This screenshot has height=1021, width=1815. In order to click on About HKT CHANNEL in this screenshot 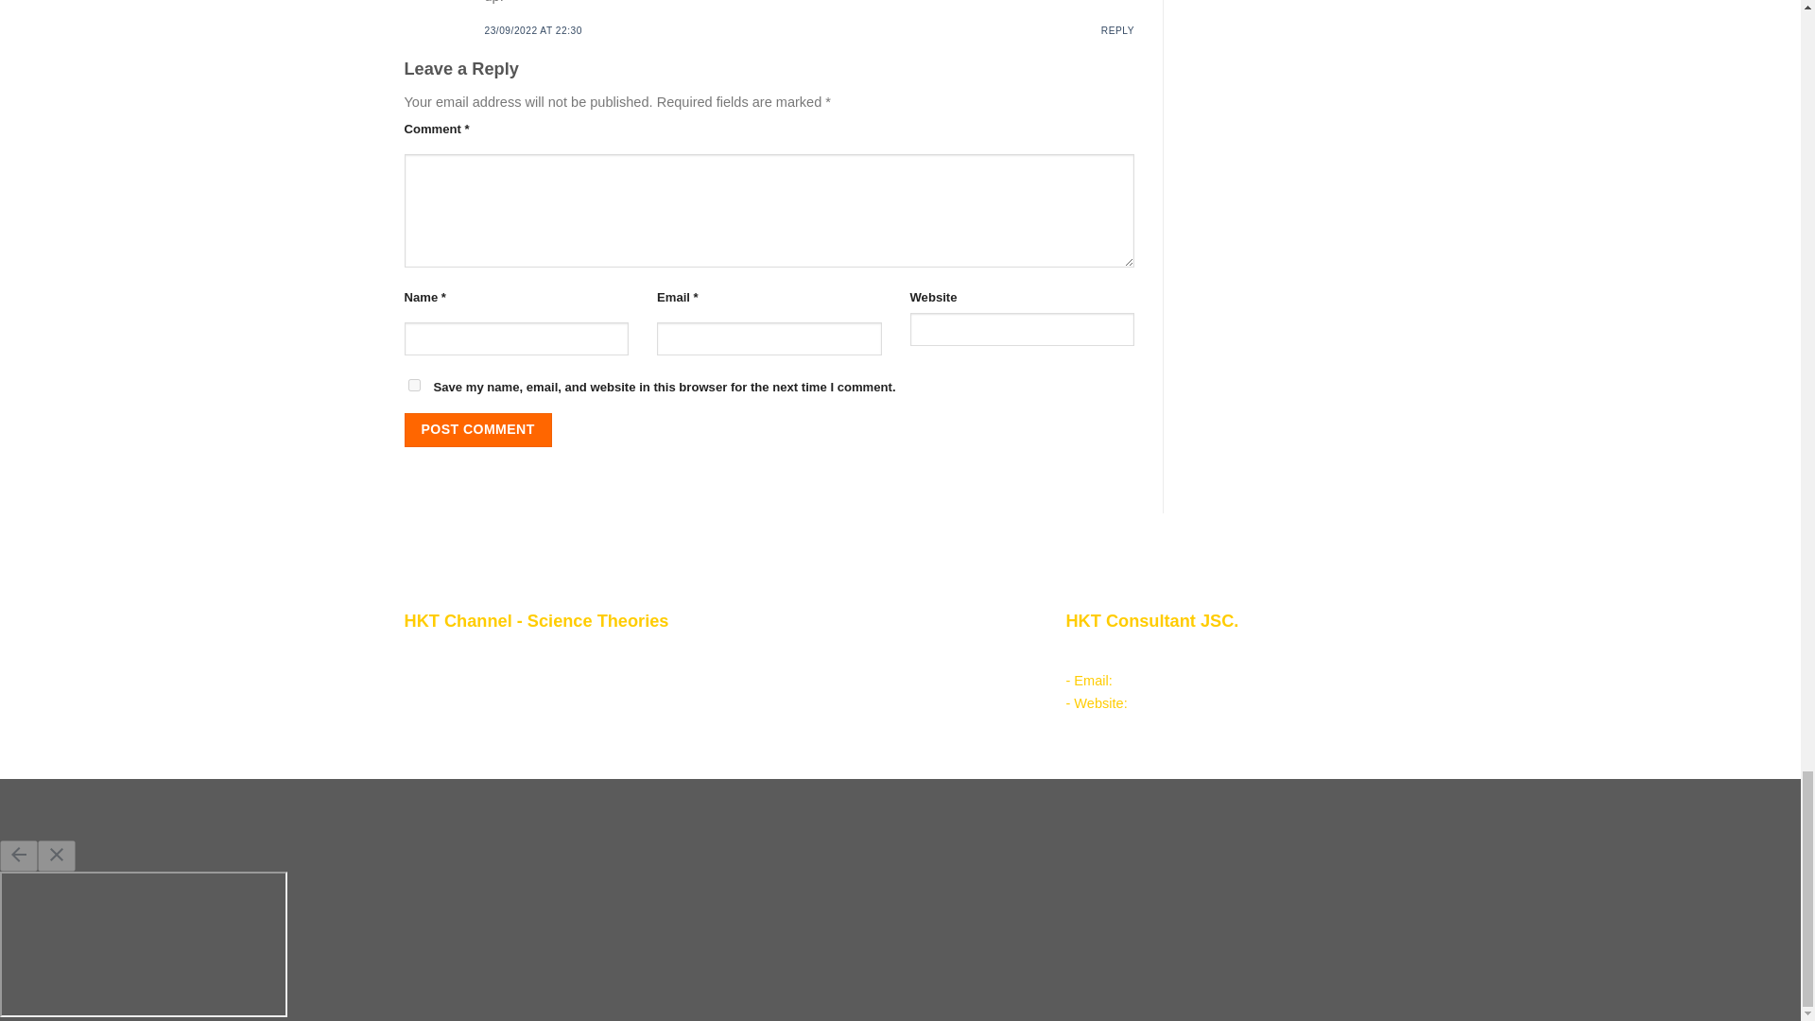, I will do `click(486, 677)`.